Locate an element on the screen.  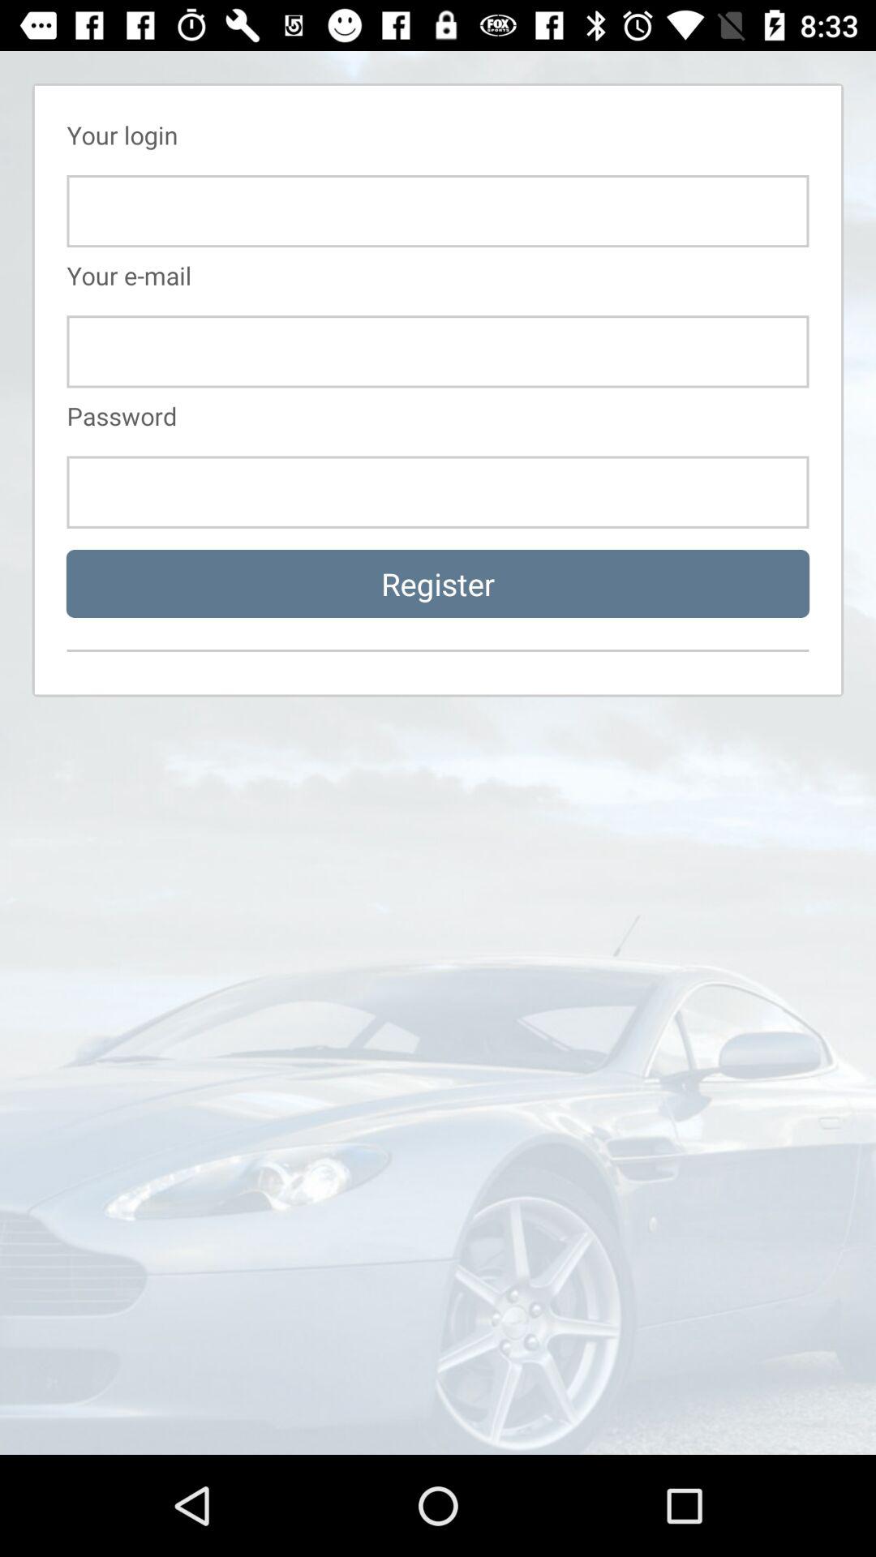
login page is located at coordinates (438, 352).